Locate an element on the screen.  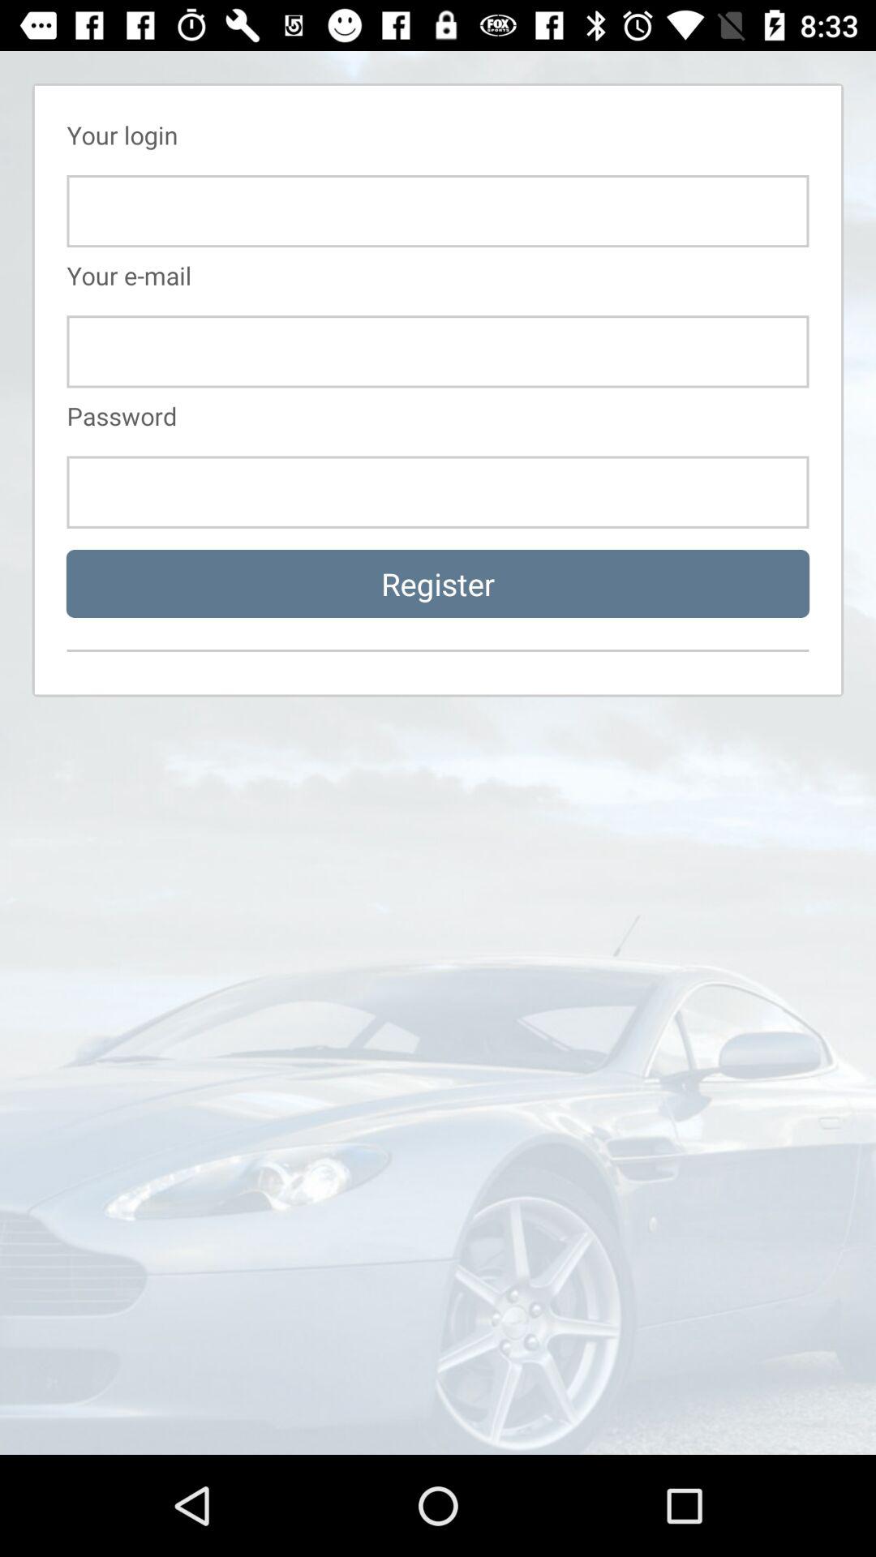
login page is located at coordinates (438, 352).